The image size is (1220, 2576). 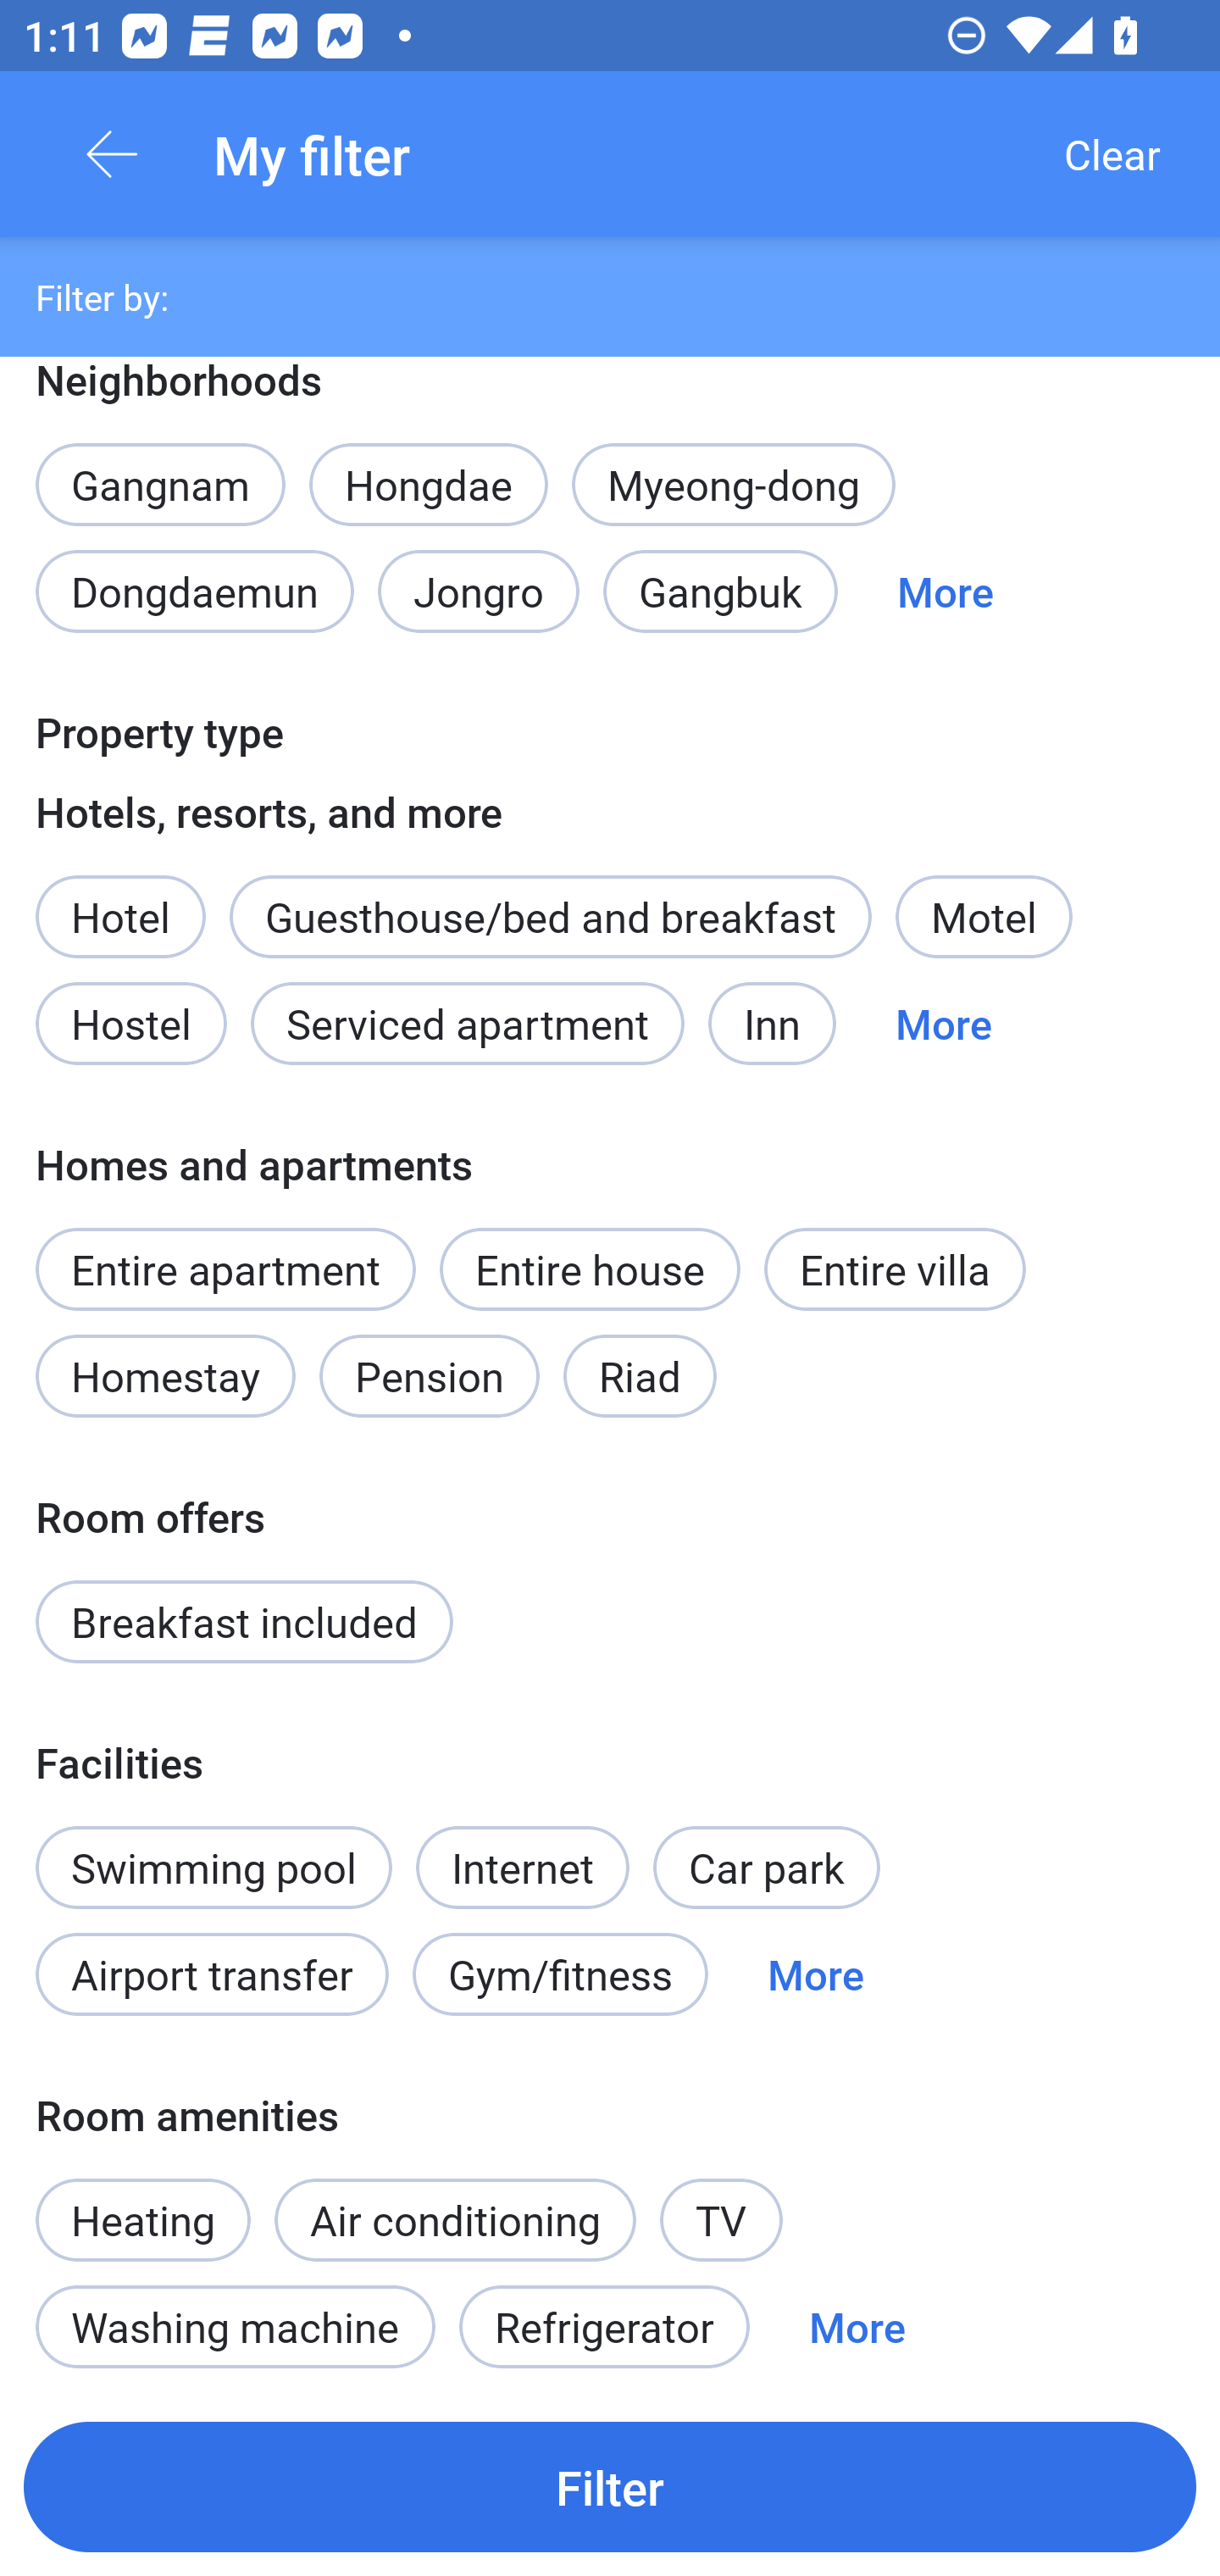 I want to click on Hongdae, so click(x=428, y=485).